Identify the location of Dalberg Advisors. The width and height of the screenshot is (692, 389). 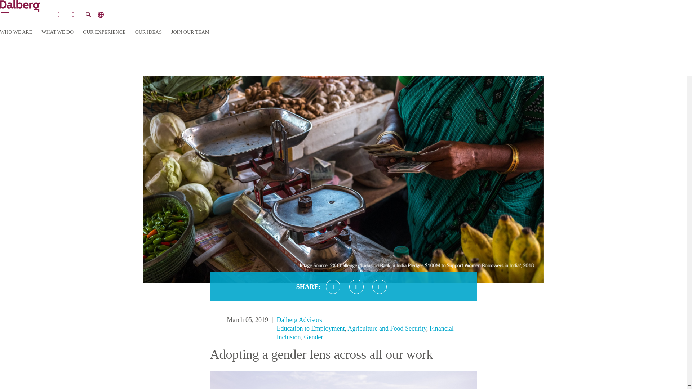
(300, 320).